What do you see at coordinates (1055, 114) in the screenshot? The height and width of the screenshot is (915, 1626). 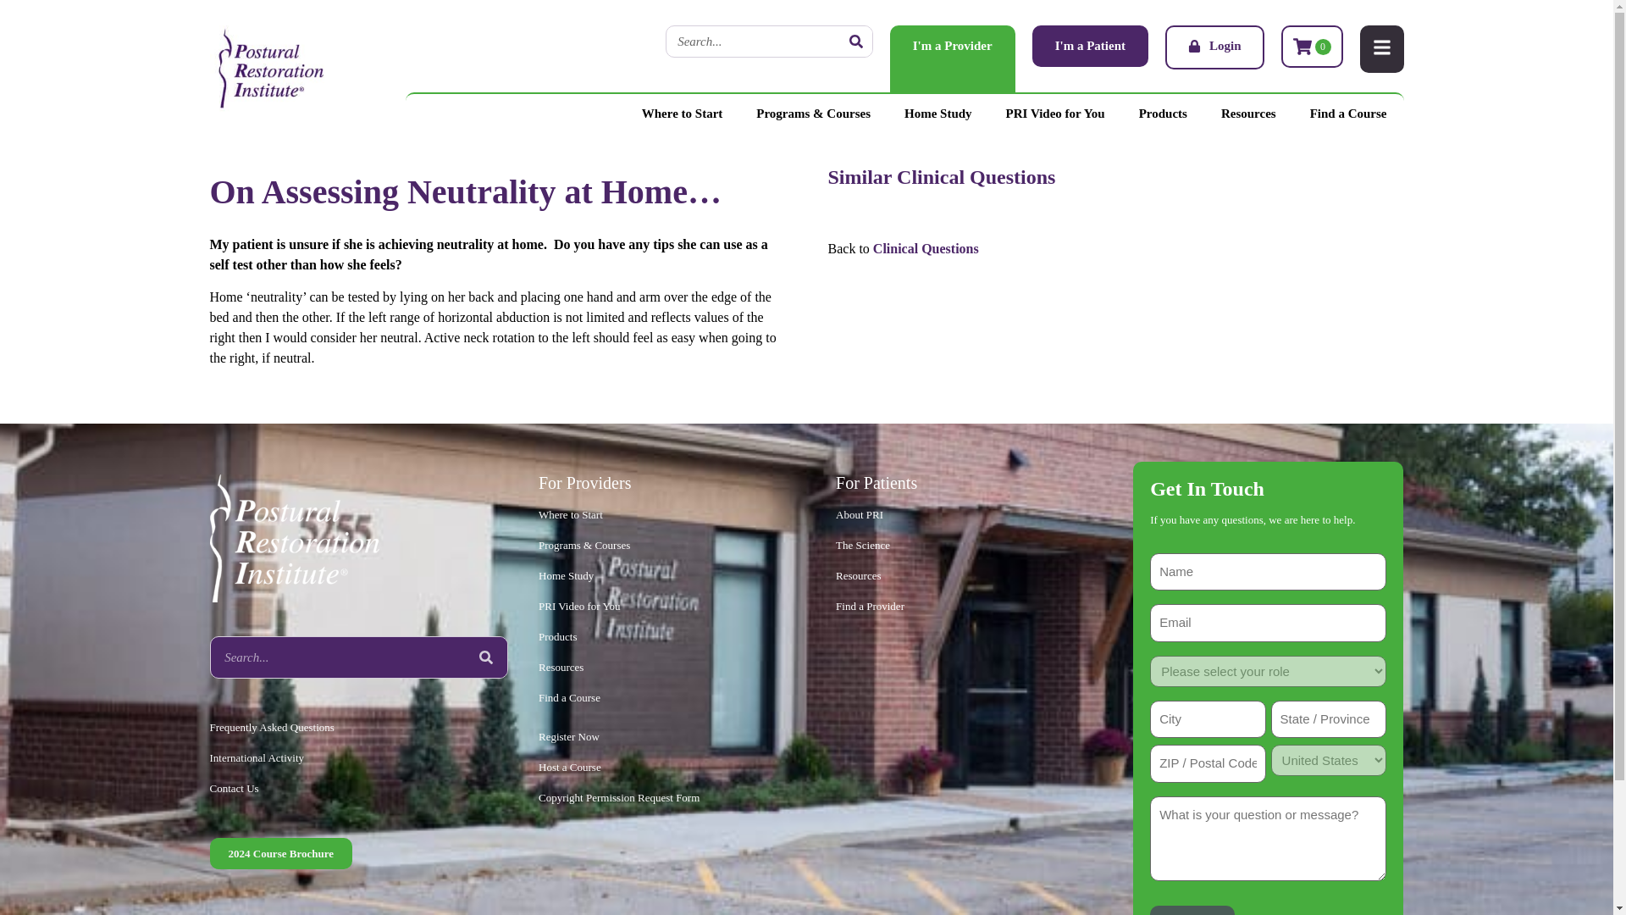 I see `PRI Video for You` at bounding box center [1055, 114].